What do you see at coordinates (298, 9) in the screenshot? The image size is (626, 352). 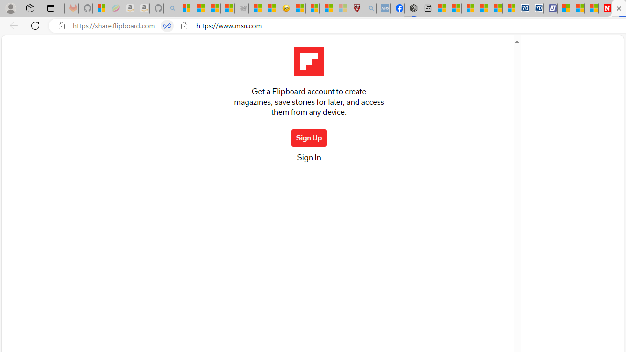 I see `Recipes - MSN` at bounding box center [298, 9].